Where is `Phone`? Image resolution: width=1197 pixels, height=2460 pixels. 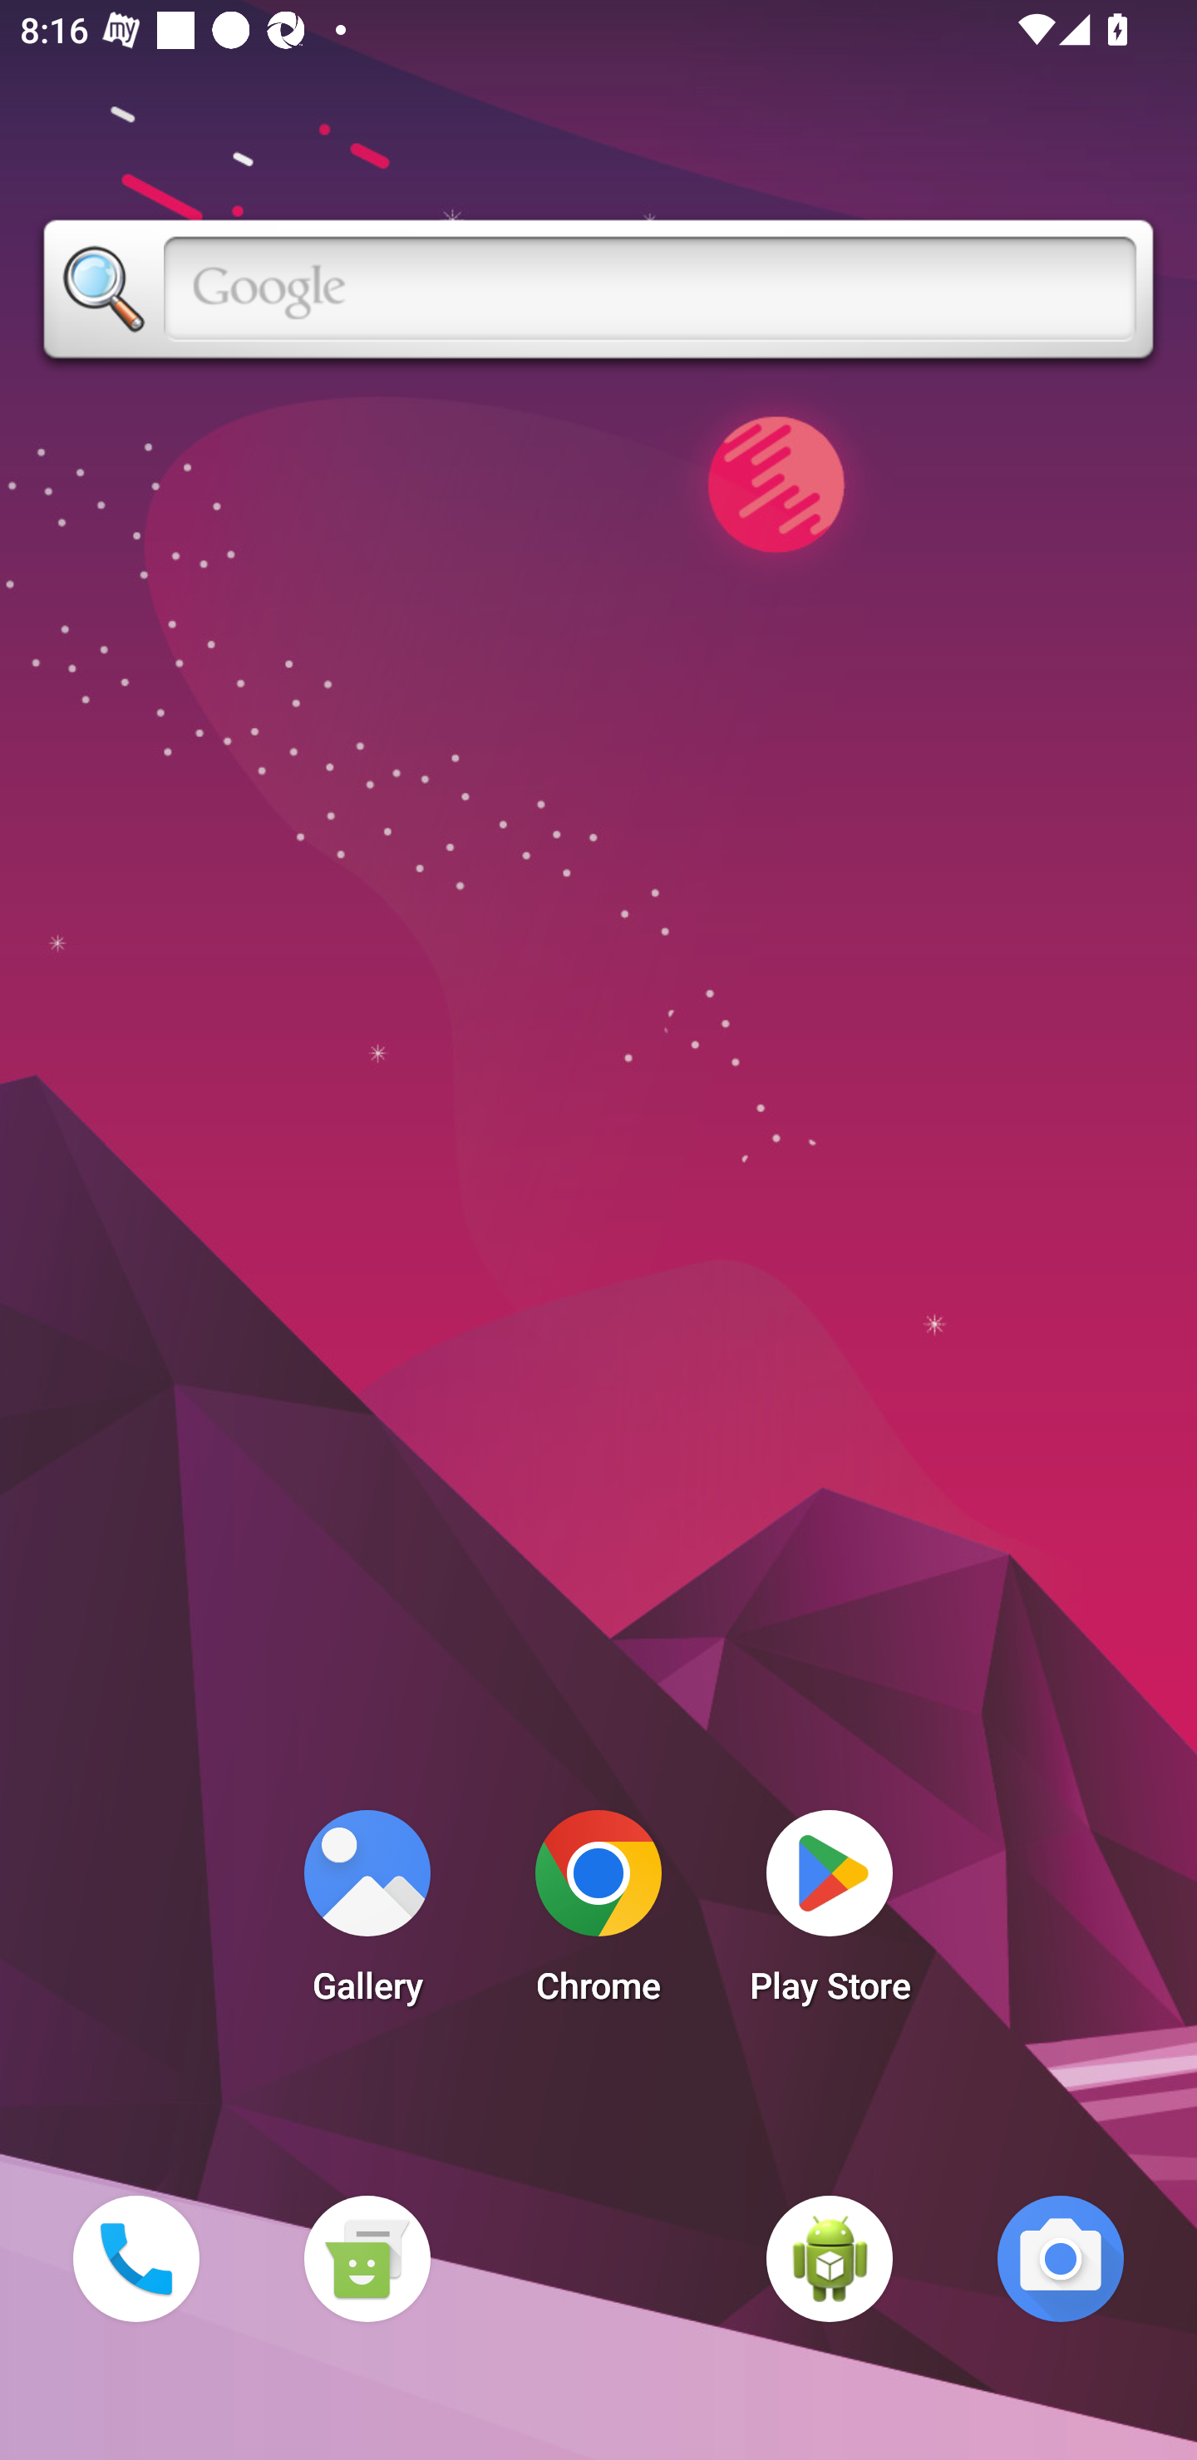 Phone is located at coordinates (135, 2258).